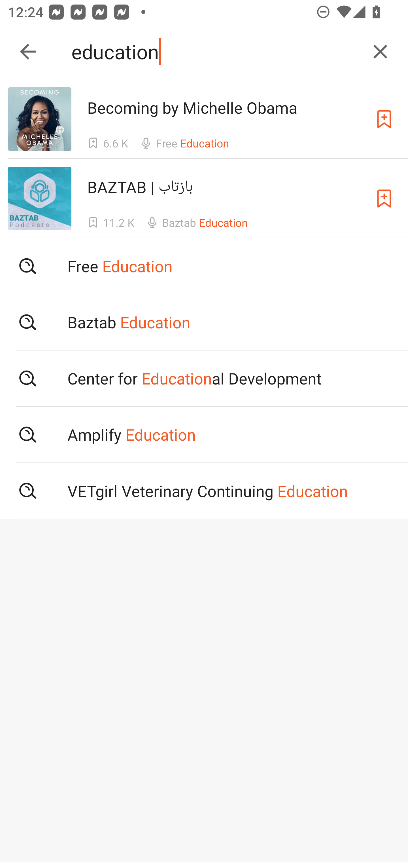  Describe the element at coordinates (216, 52) in the screenshot. I see `education` at that location.